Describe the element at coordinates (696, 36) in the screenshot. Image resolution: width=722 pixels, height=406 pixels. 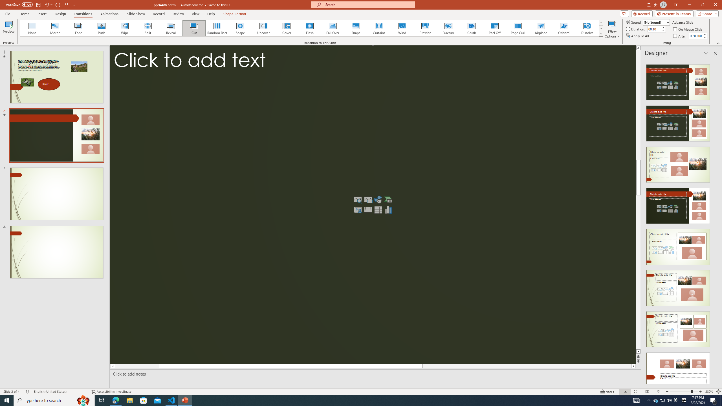
I see `After` at that location.